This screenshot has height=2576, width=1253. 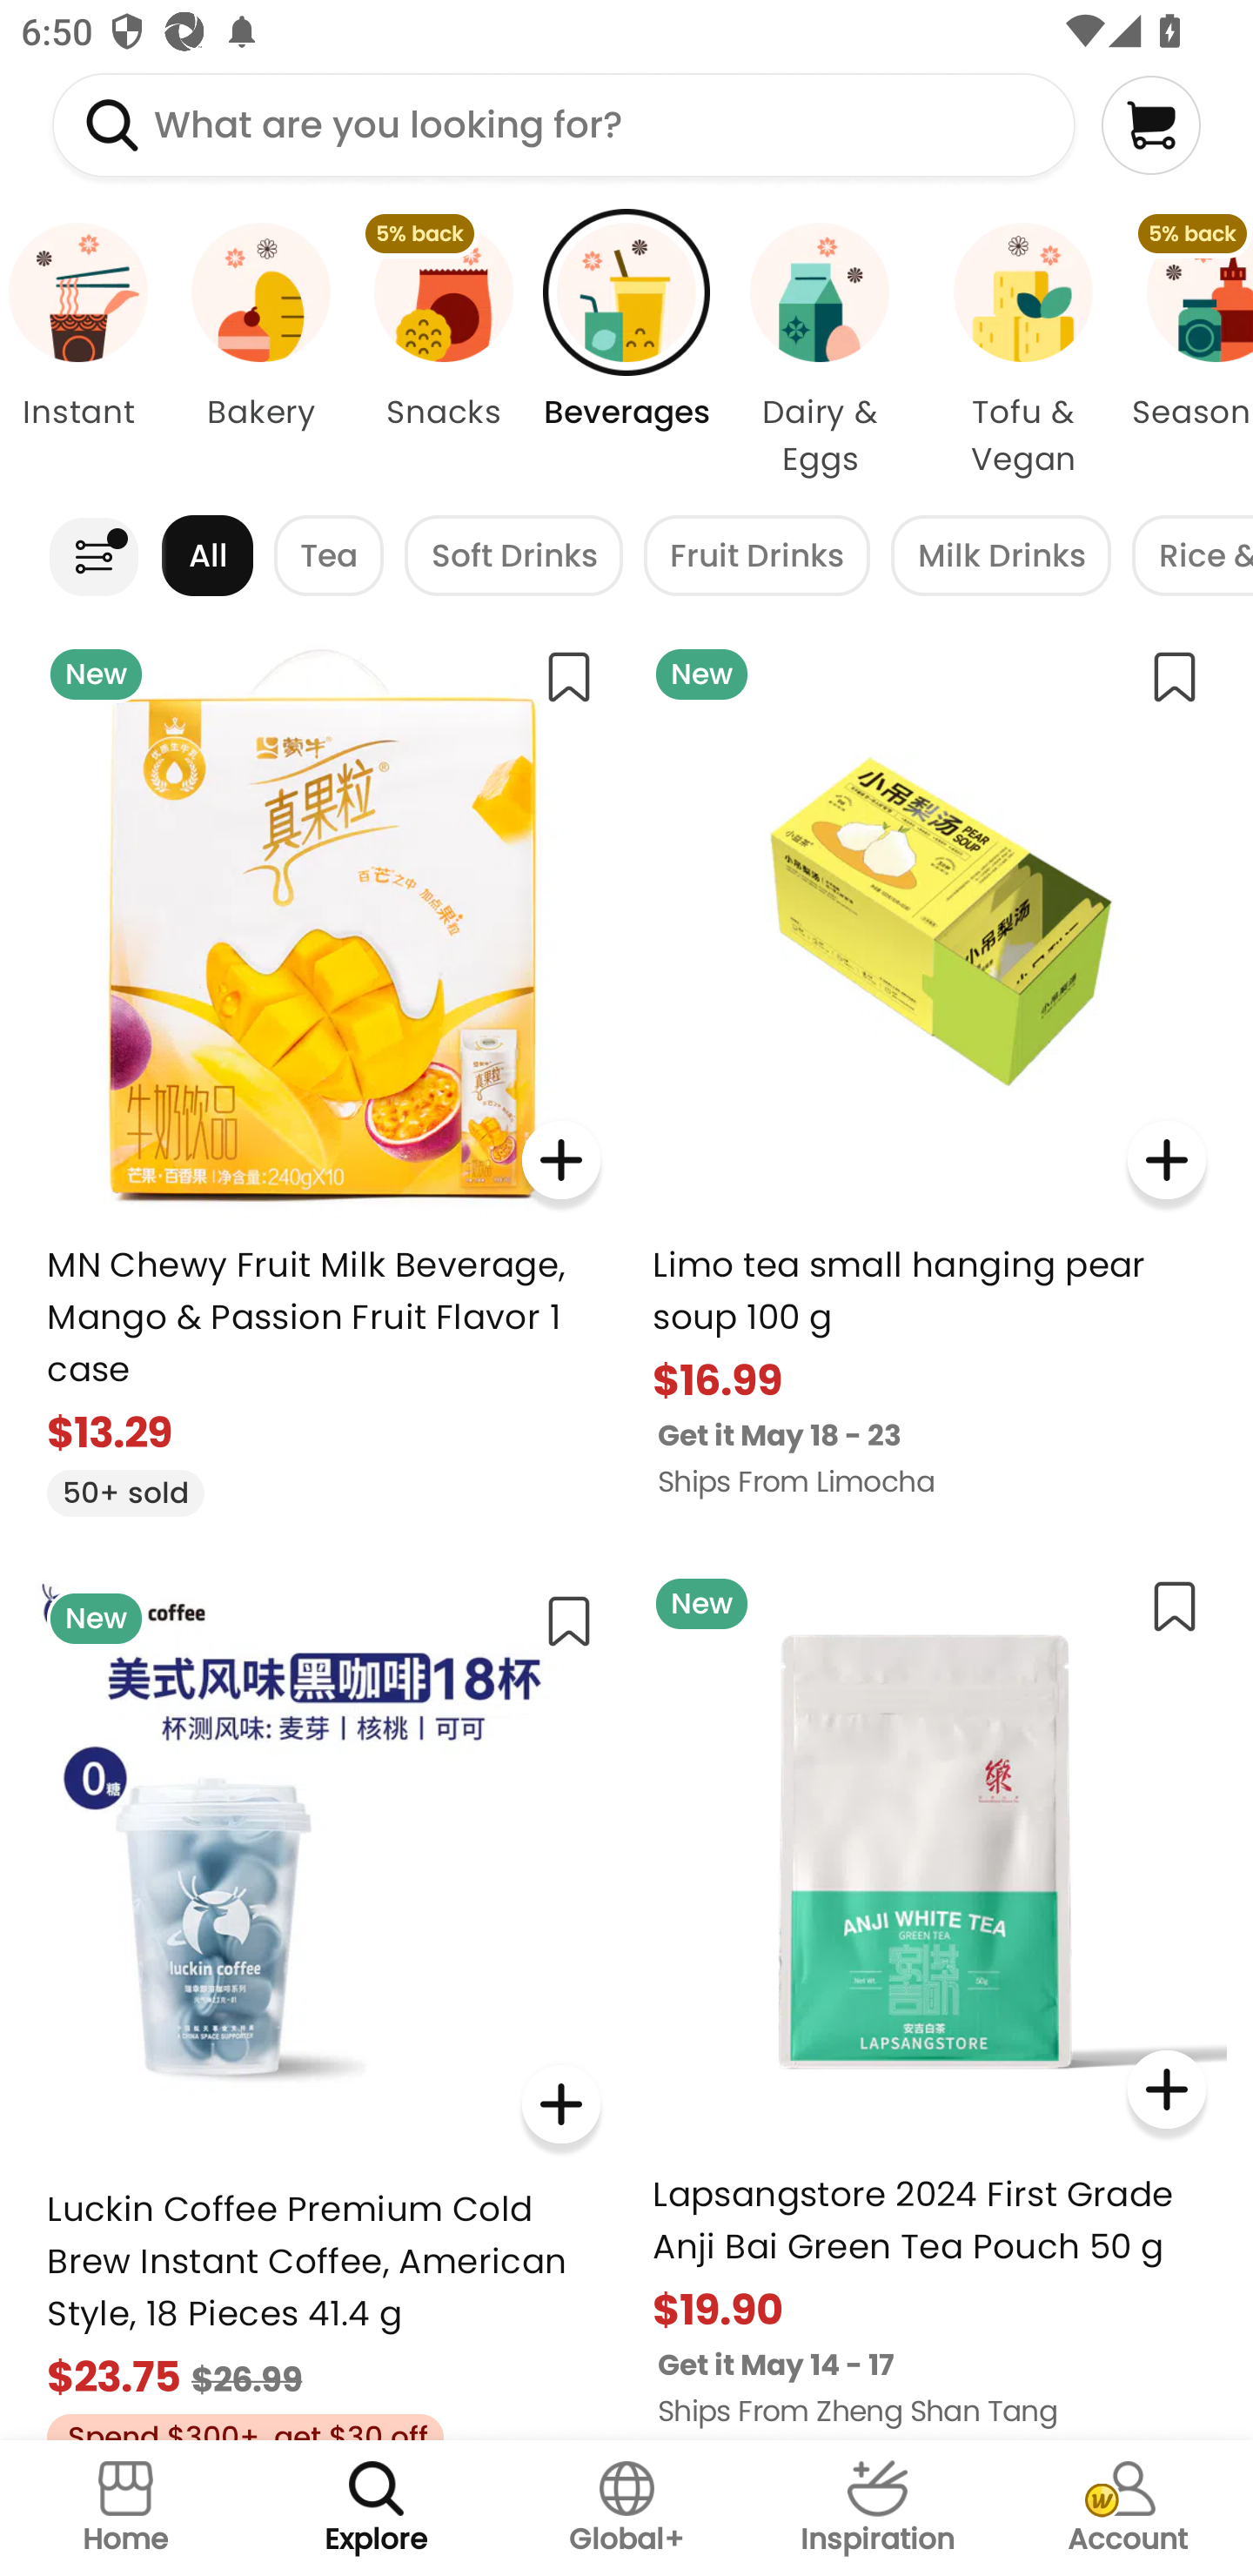 What do you see at coordinates (564, 124) in the screenshot?
I see `What are you looking for?` at bounding box center [564, 124].